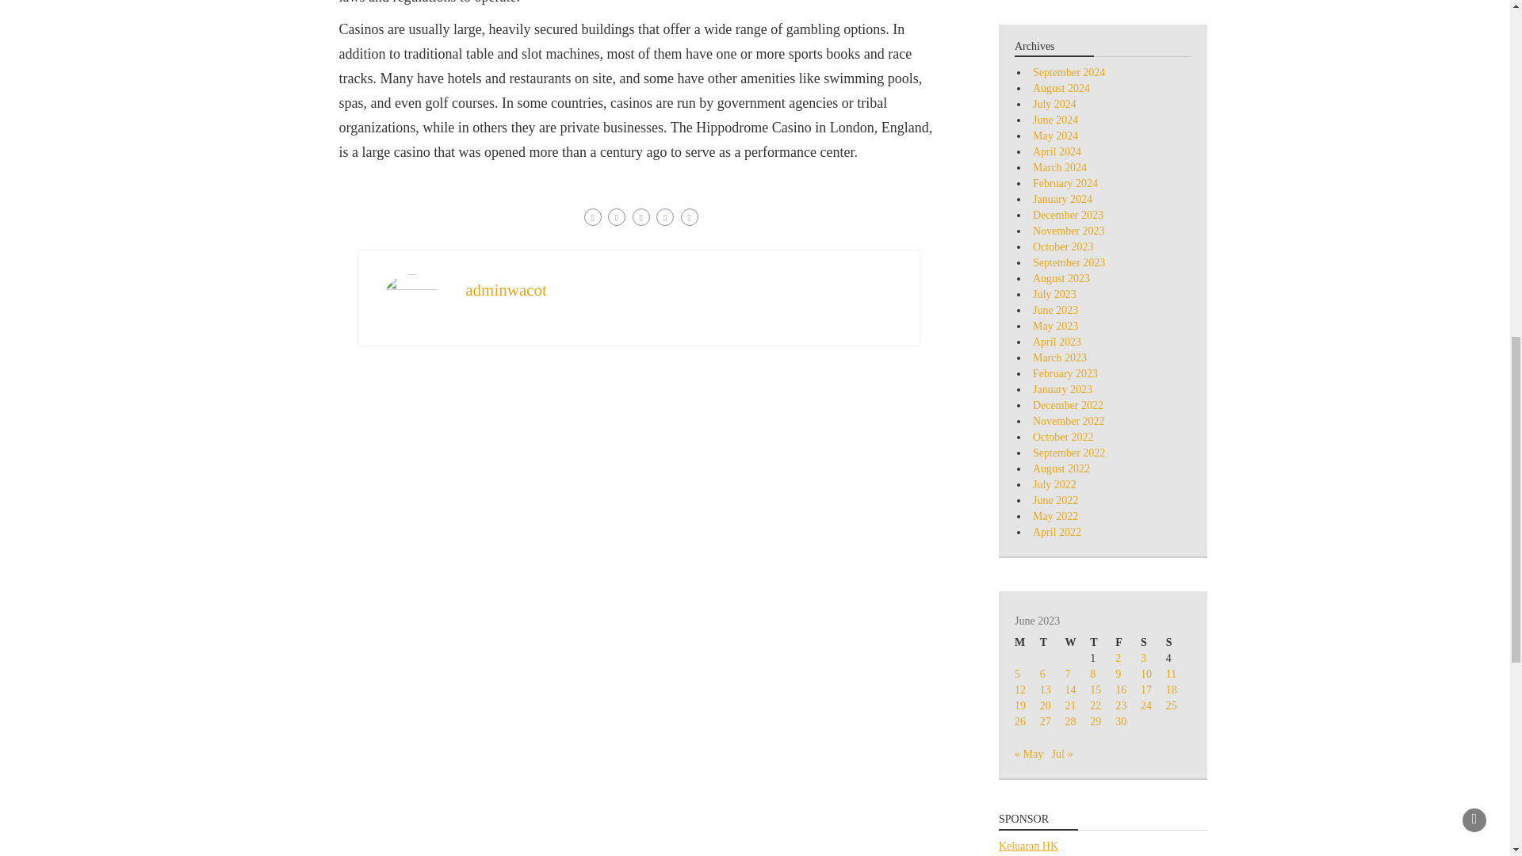 The height and width of the screenshot is (856, 1522). I want to click on Monday, so click(1027, 642).